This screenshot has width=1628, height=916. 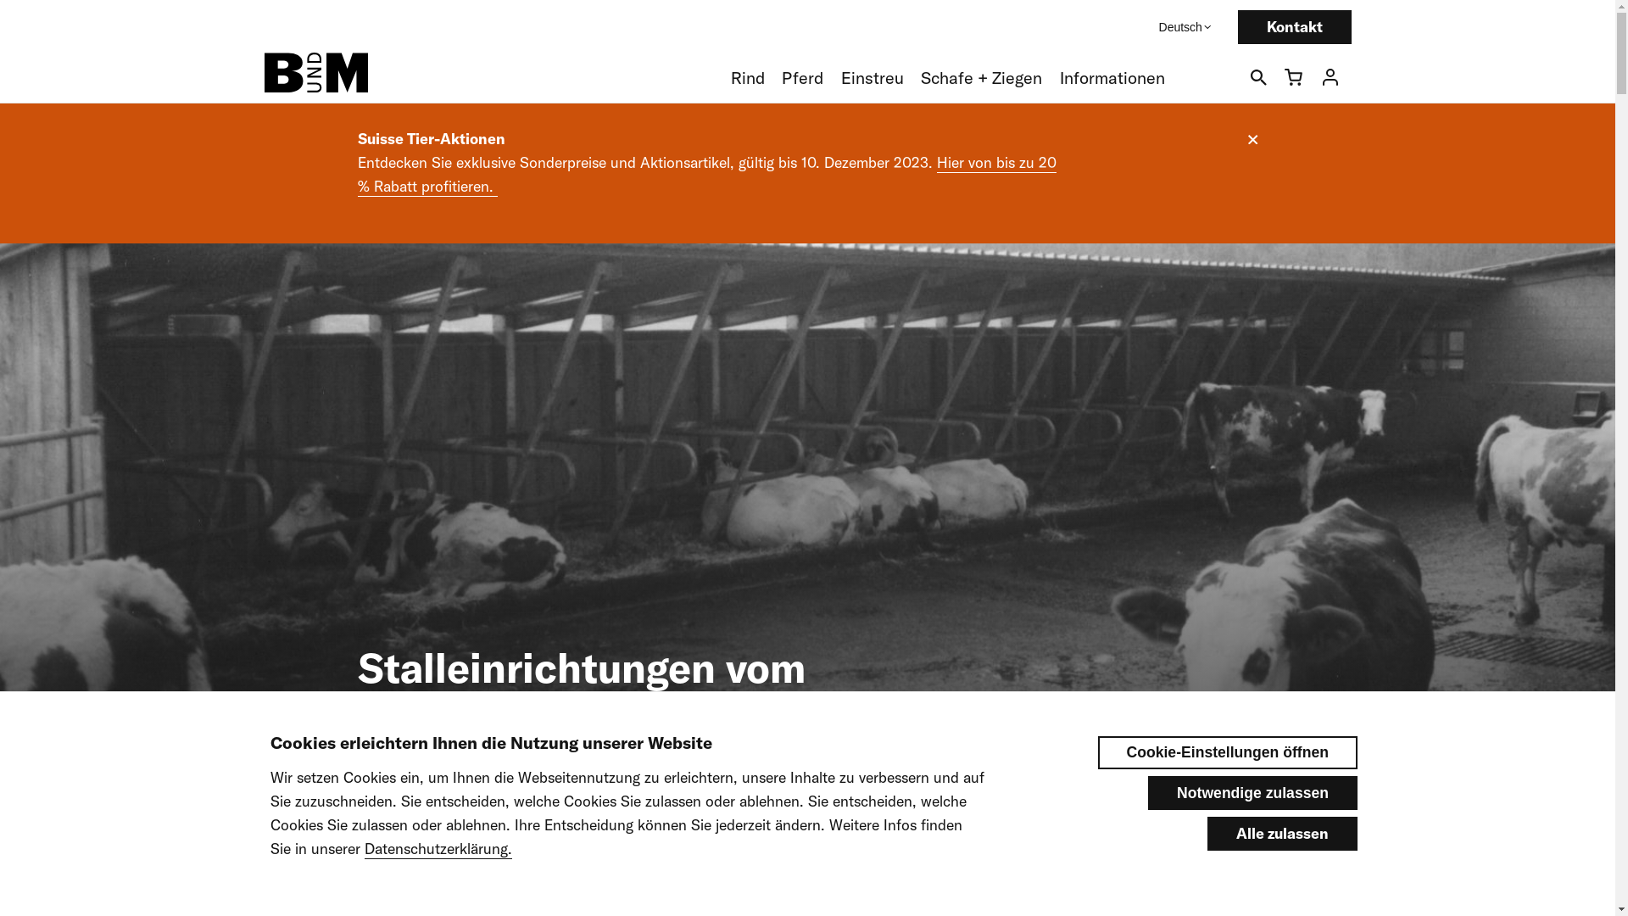 I want to click on Rind, so click(x=748, y=78).